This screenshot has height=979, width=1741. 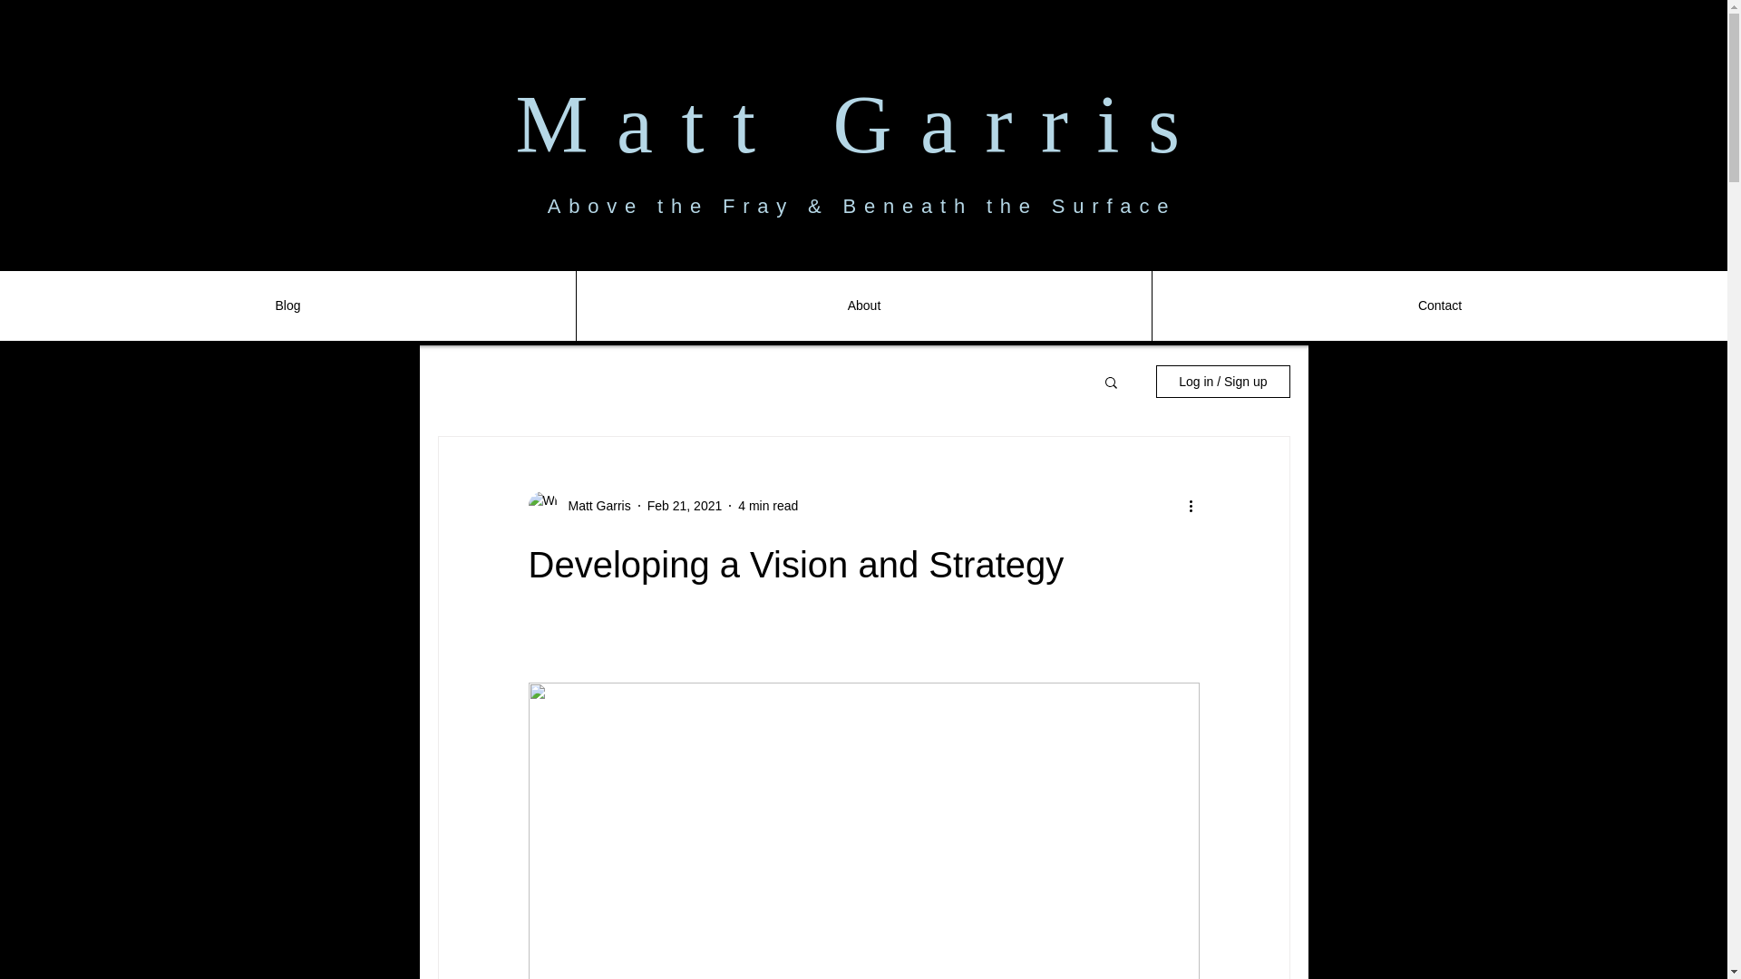 What do you see at coordinates (685, 505) in the screenshot?
I see `Feb 21, 2021` at bounding box center [685, 505].